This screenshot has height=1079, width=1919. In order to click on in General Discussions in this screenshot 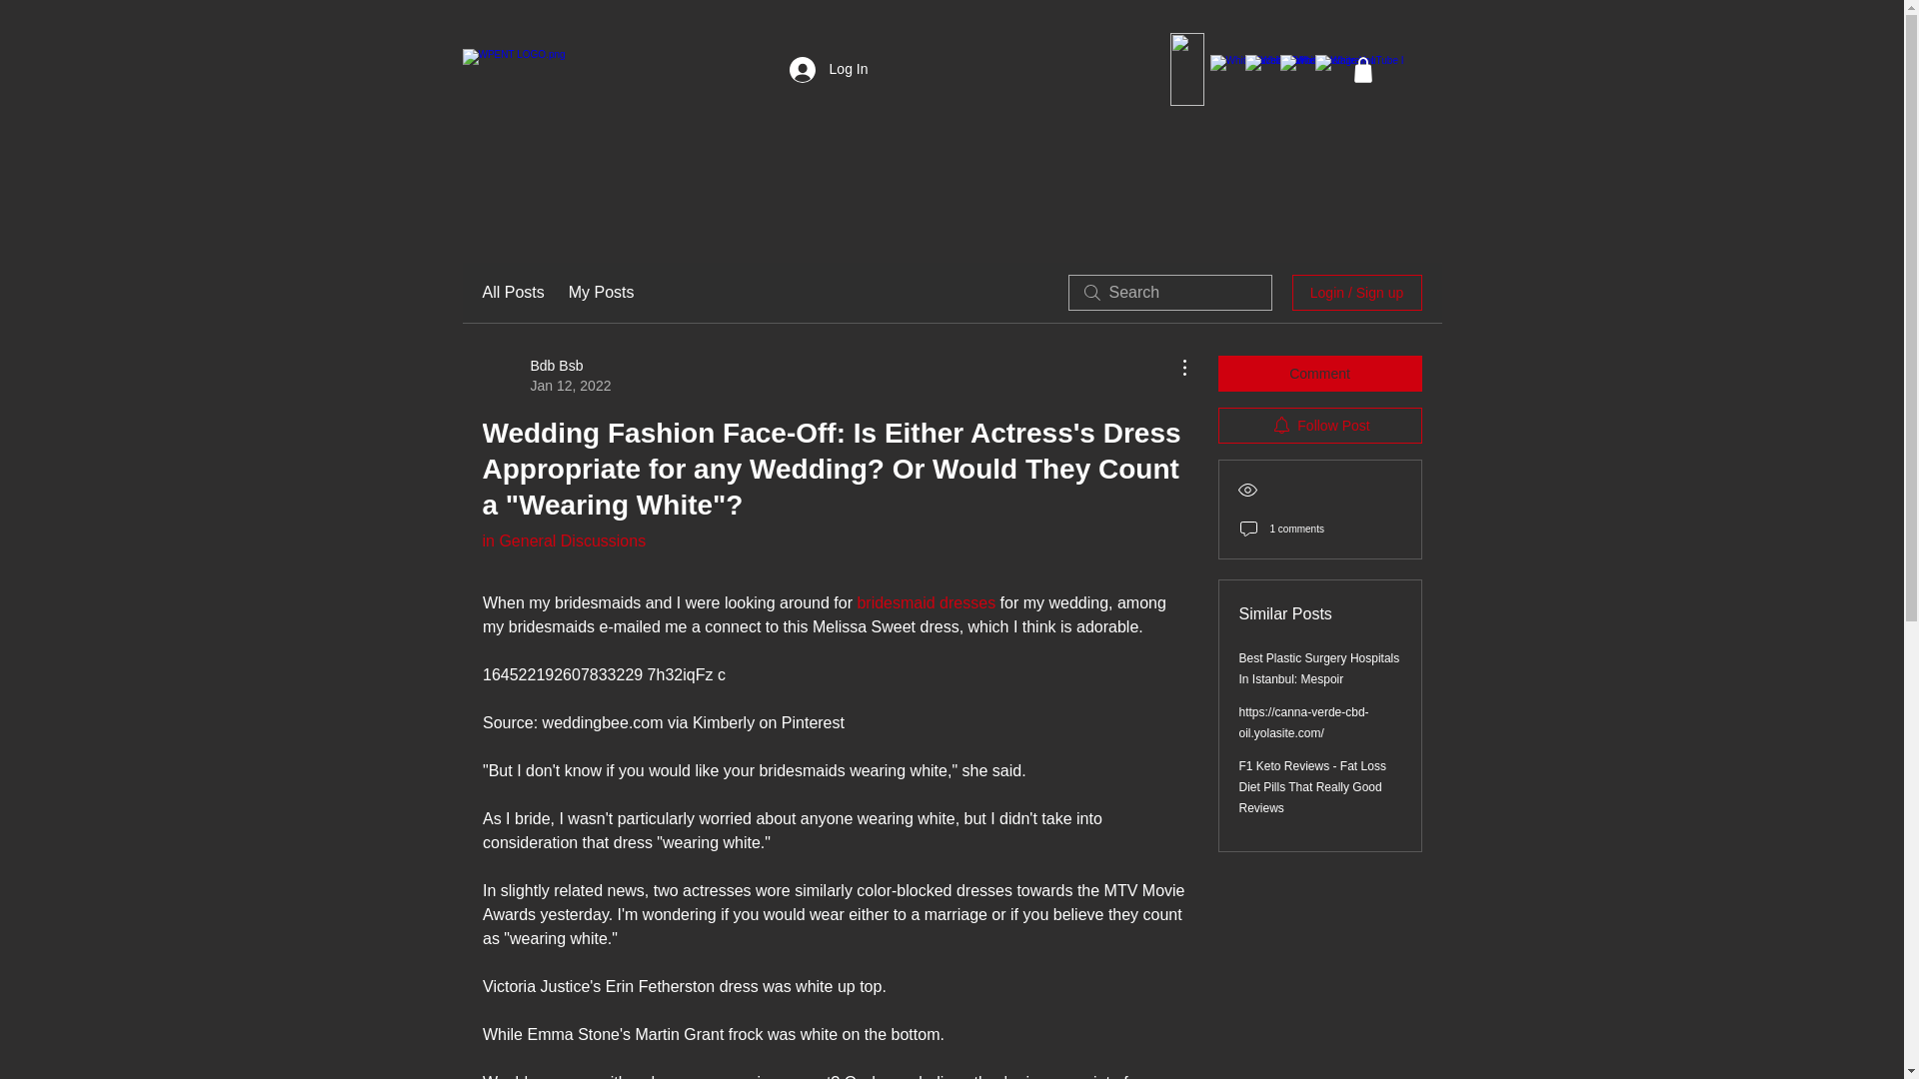, I will do `click(546, 376)`.